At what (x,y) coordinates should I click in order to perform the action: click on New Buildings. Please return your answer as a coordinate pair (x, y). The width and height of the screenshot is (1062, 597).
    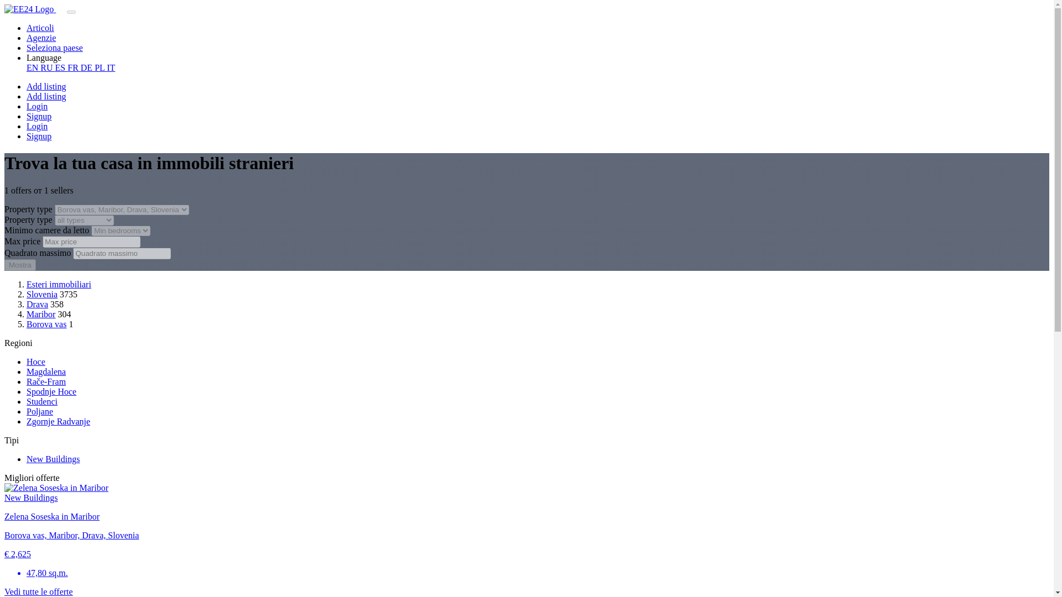
    Looking at the image, I should click on (53, 459).